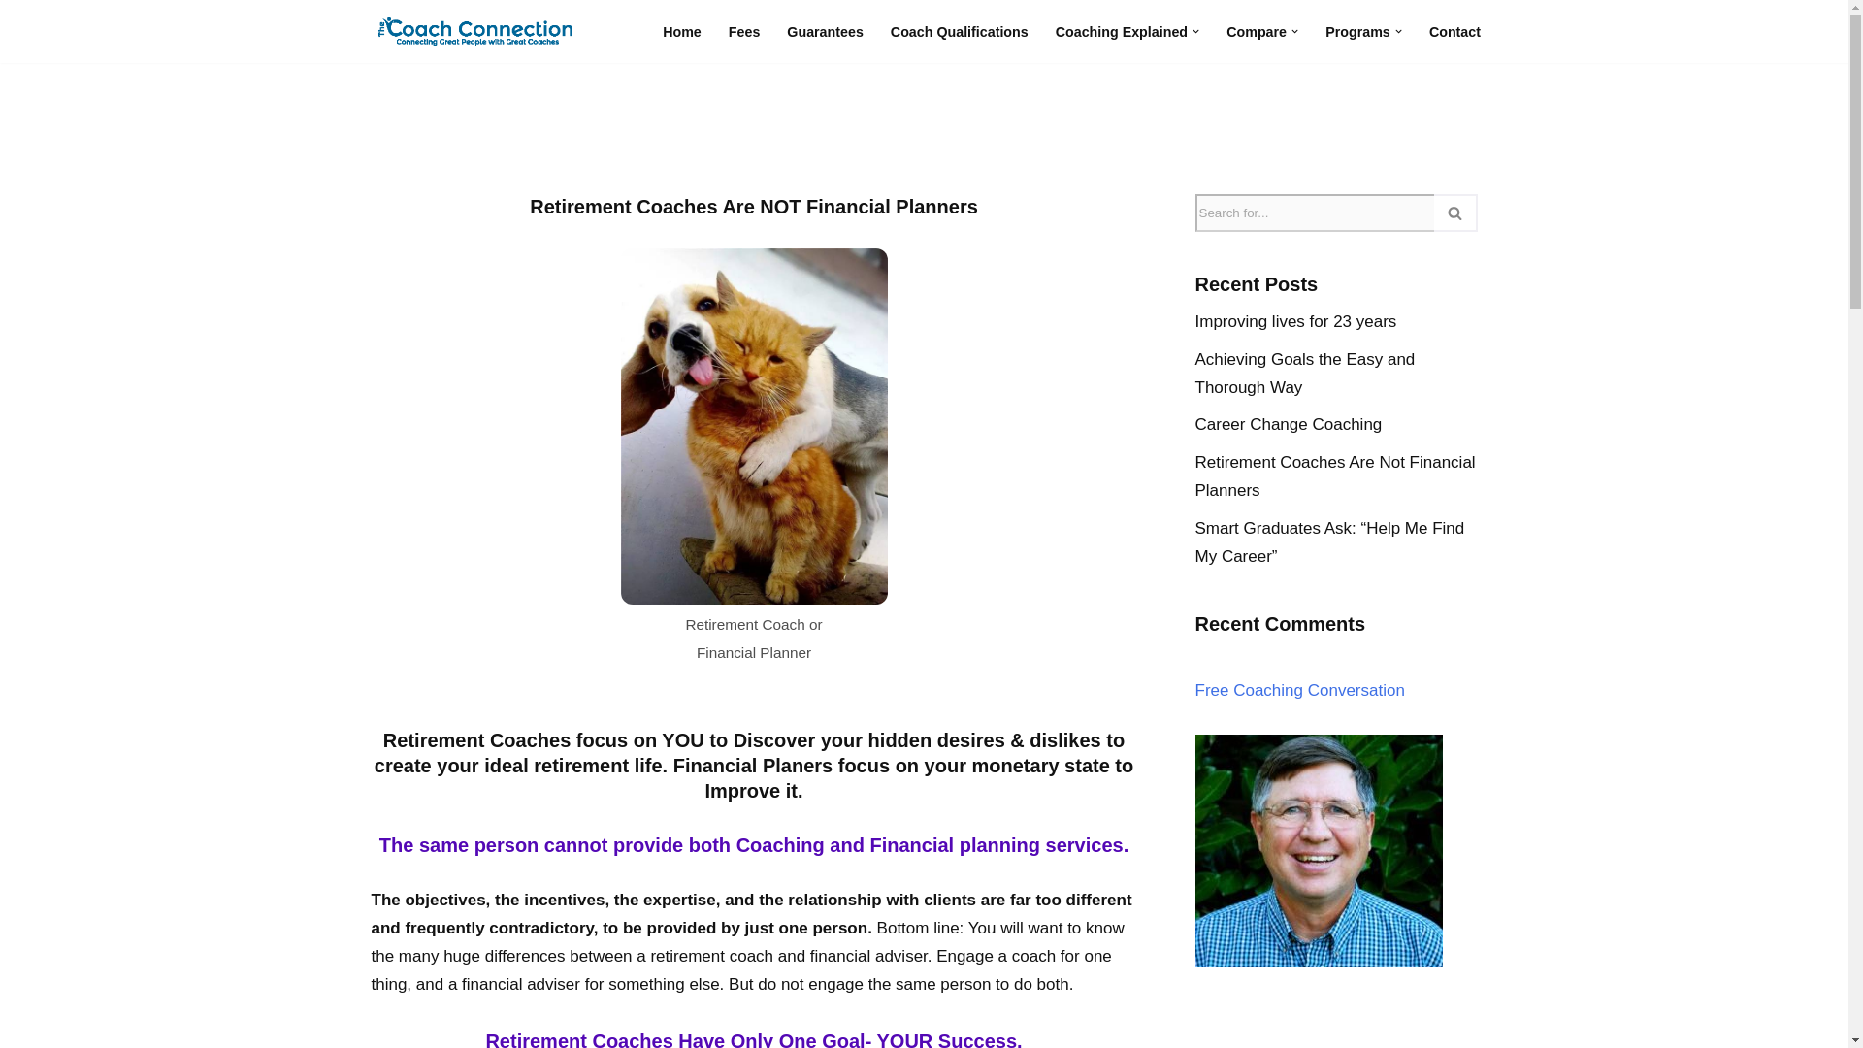 The height and width of the screenshot is (1048, 1863). I want to click on Skip to content, so click(15, 41).